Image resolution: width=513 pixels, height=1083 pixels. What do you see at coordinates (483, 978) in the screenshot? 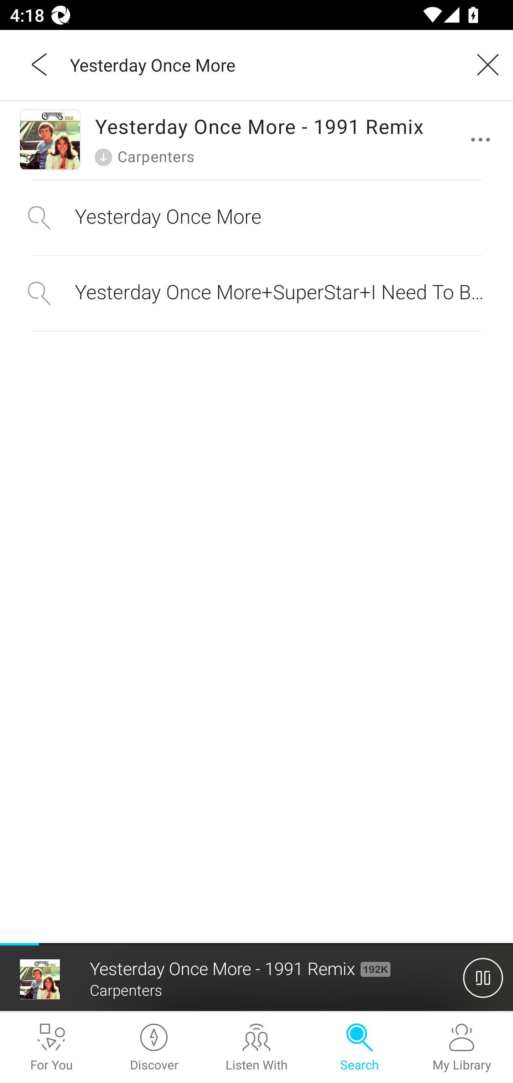
I see `暫停播放` at bounding box center [483, 978].